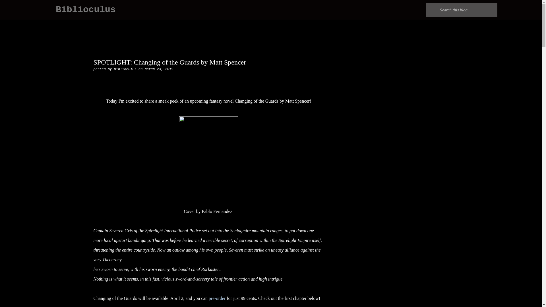 This screenshot has width=546, height=307. Describe the element at coordinates (159, 69) in the screenshot. I see `permanent link` at that location.